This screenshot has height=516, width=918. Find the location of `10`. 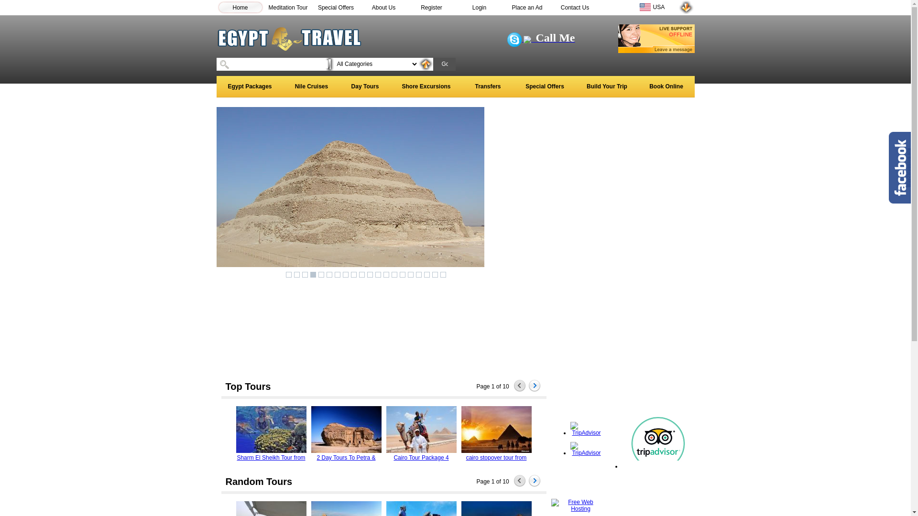

10 is located at coordinates (362, 275).